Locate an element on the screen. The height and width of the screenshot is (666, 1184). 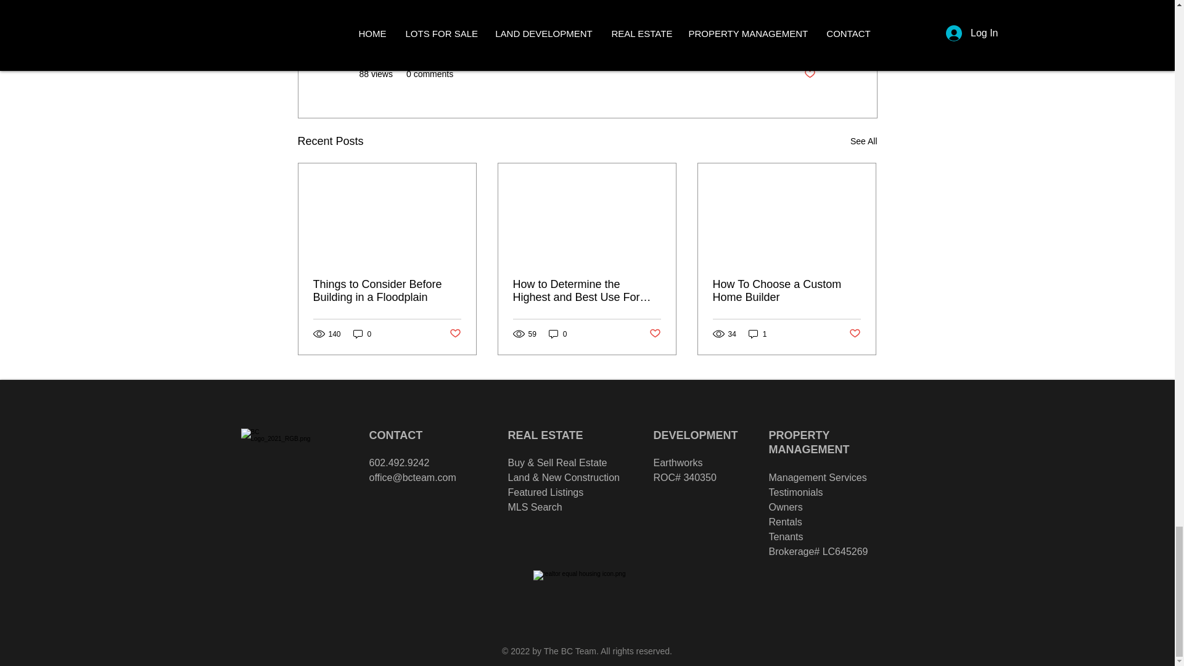
See All is located at coordinates (863, 141).